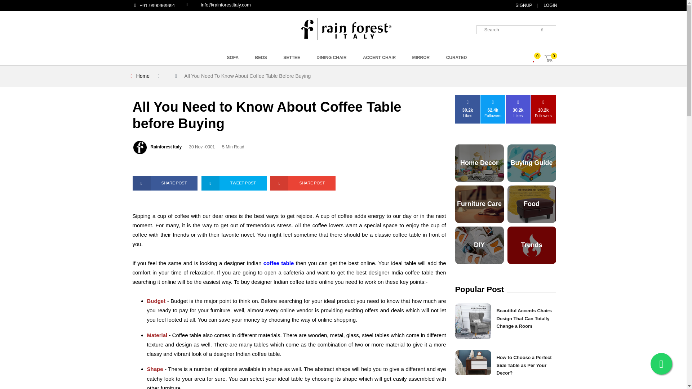  Describe the element at coordinates (165, 183) in the screenshot. I see `SHARE POST` at that location.